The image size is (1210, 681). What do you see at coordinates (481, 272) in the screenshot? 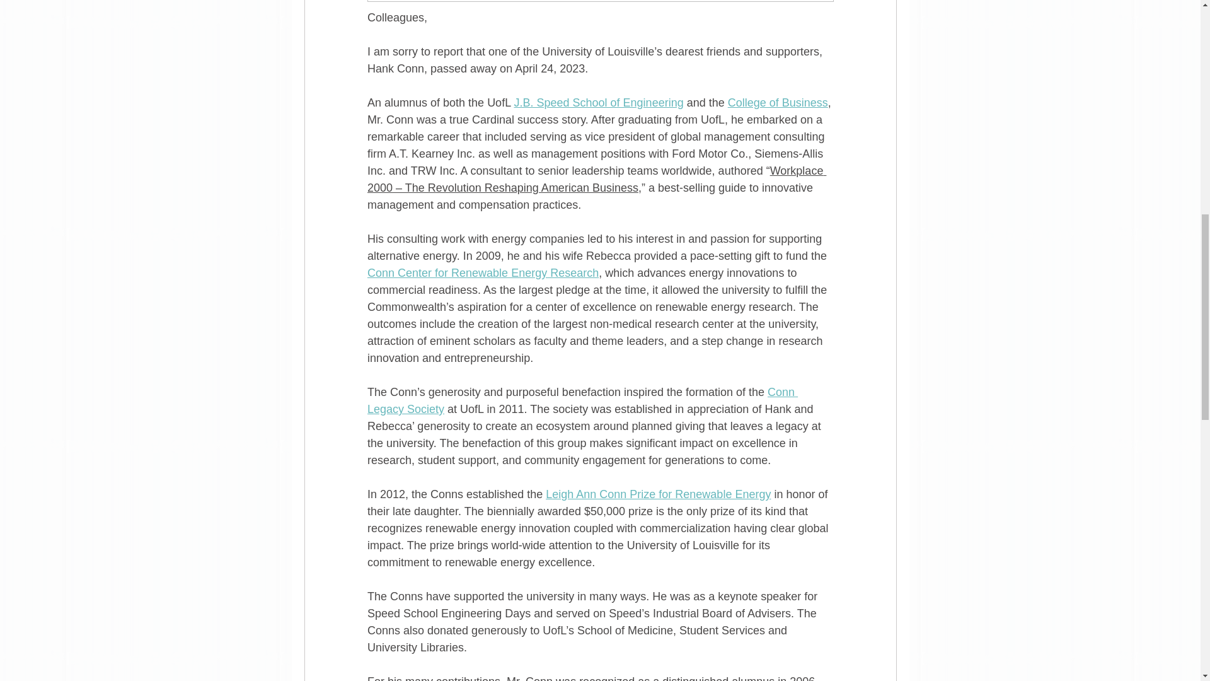
I see `Conn Center for Renewable Energy Research` at bounding box center [481, 272].